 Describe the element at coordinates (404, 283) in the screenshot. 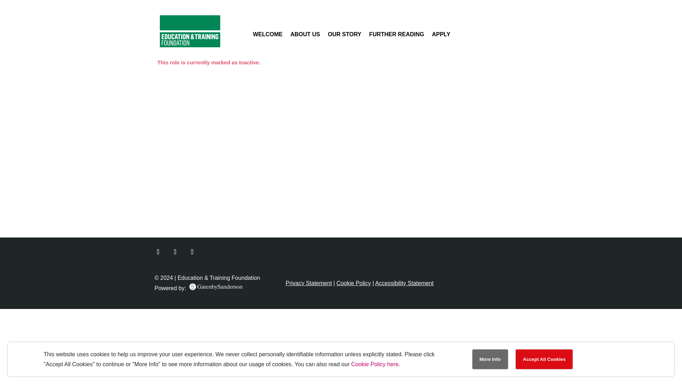

I see `Accessibility Statement` at that location.